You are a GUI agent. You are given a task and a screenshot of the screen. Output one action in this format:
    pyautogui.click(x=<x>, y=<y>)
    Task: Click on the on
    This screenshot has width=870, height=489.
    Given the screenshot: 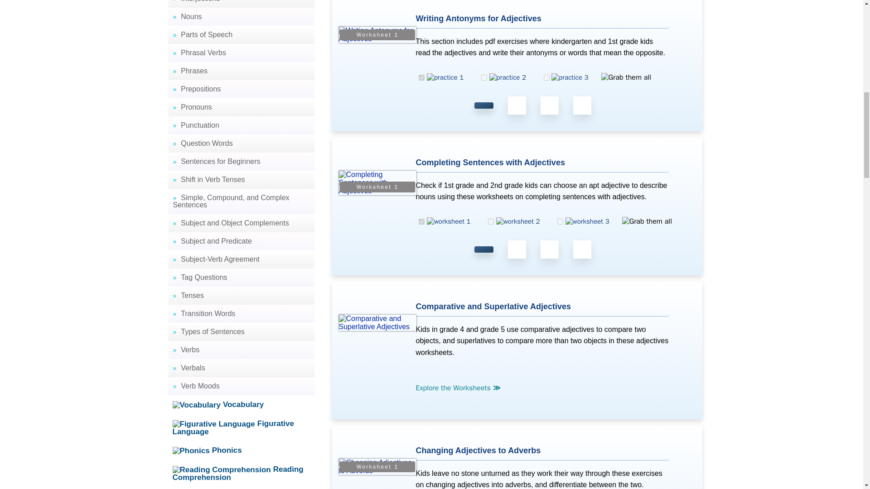 What is the action you would take?
    pyautogui.click(x=546, y=78)
    